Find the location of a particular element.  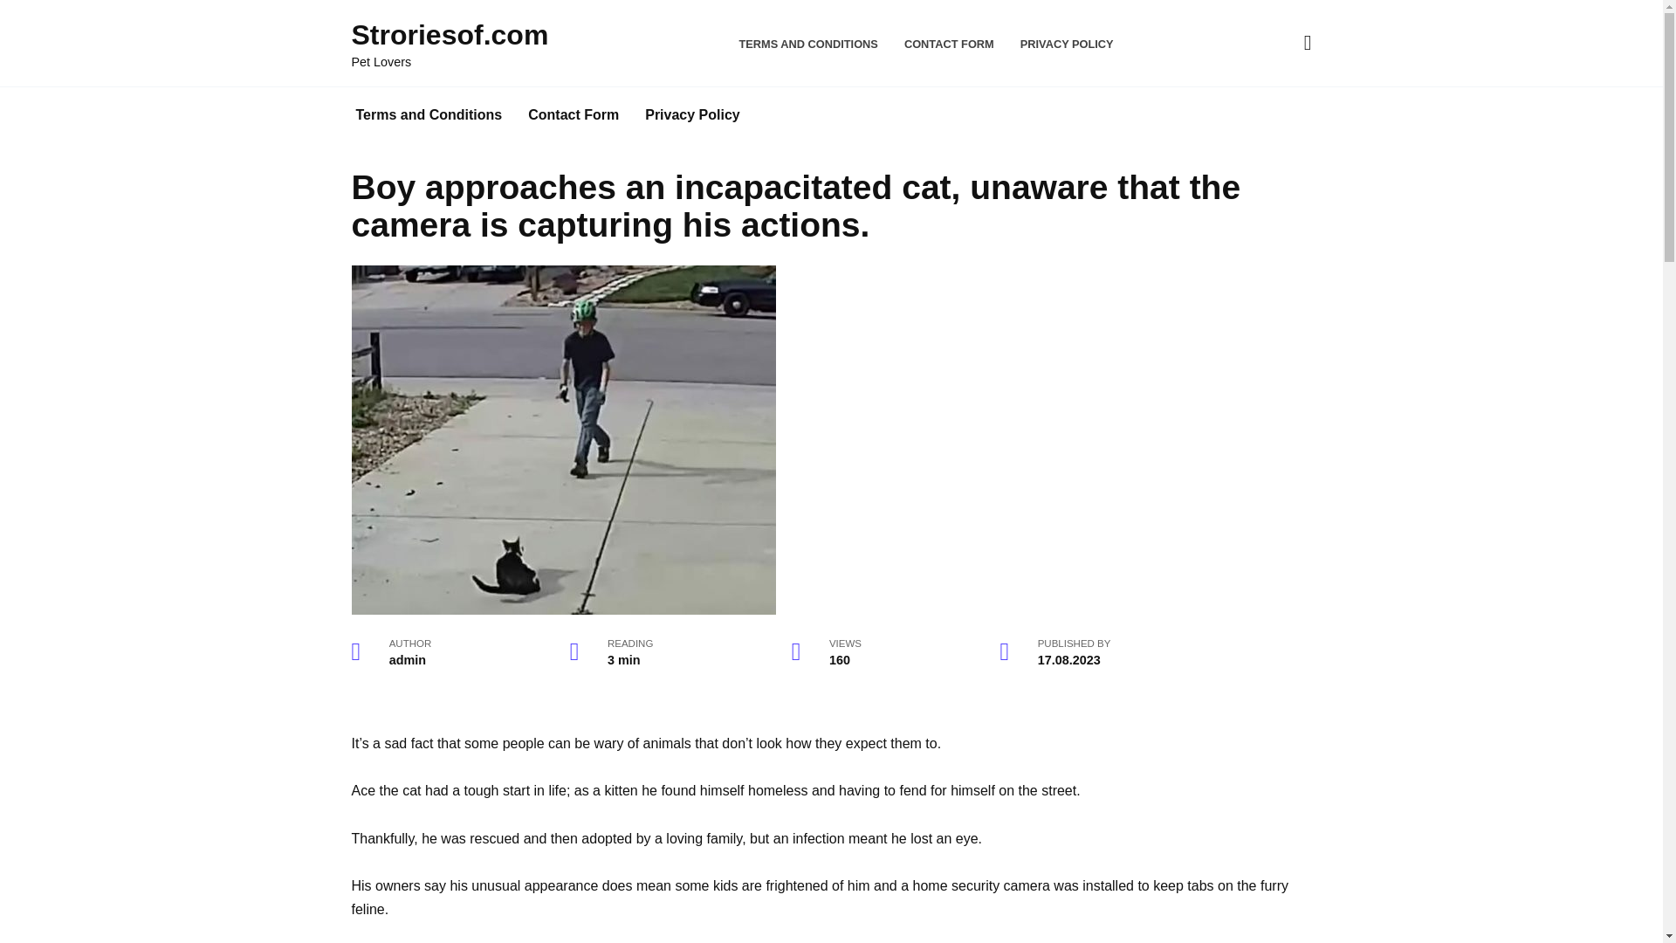

Terms and Conditions is located at coordinates (428, 115).